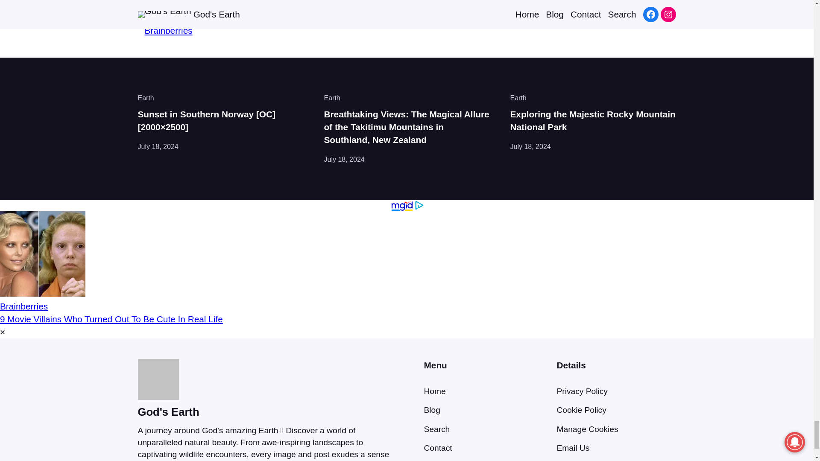 This screenshot has height=461, width=820. I want to click on Blog, so click(431, 410).